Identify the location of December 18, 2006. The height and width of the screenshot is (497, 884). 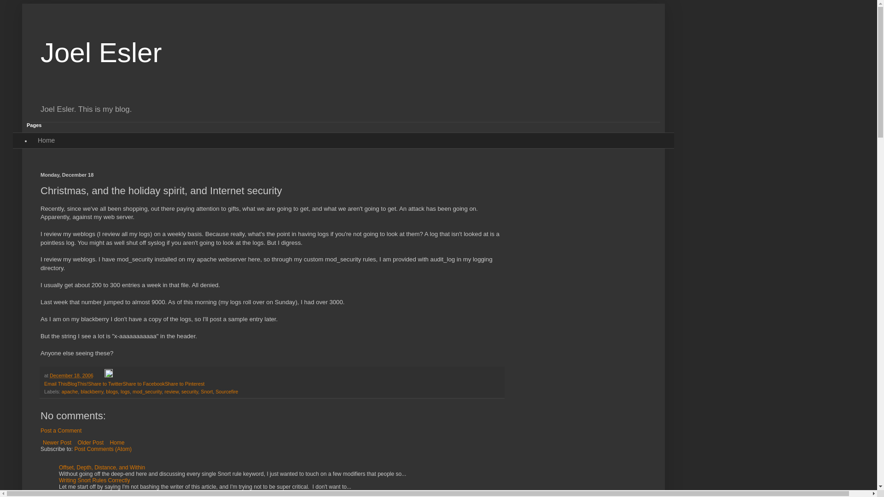
(71, 376).